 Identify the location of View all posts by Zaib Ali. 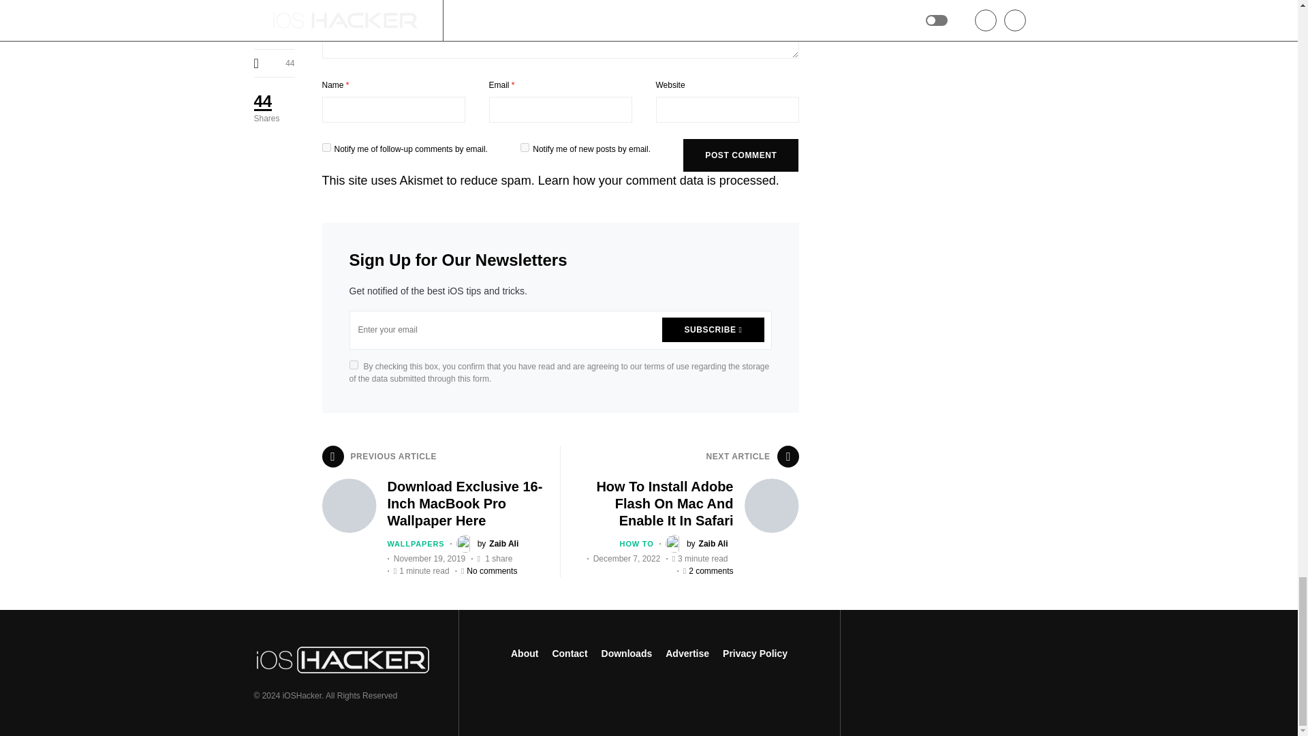
(697, 544).